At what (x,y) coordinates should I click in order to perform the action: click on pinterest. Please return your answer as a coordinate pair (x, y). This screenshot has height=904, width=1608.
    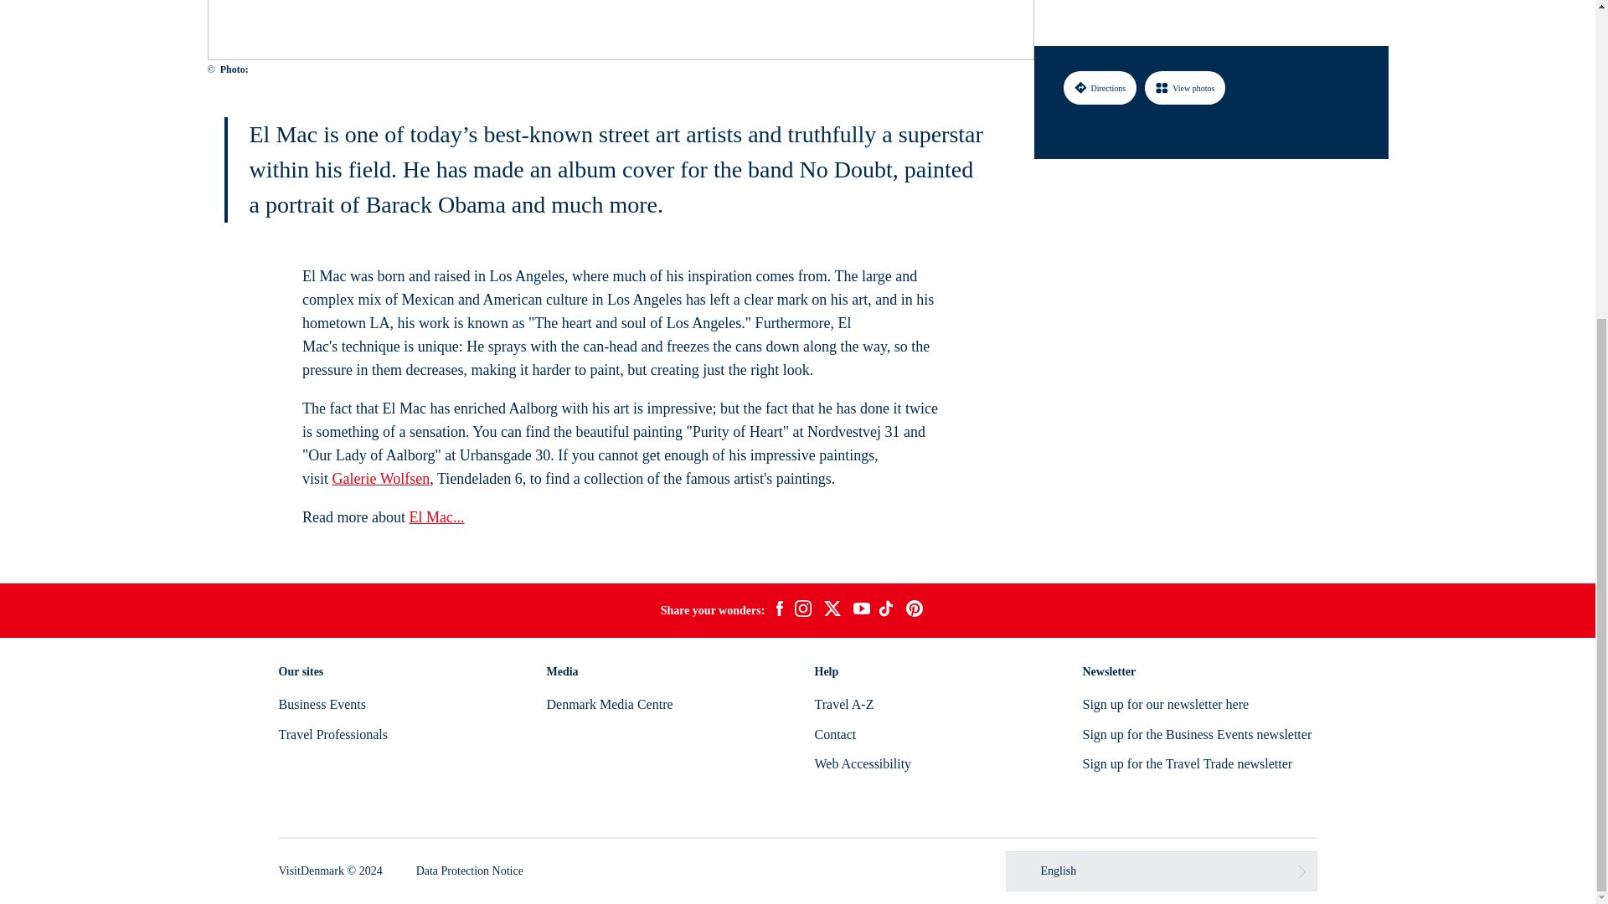
    Looking at the image, I should click on (915, 611).